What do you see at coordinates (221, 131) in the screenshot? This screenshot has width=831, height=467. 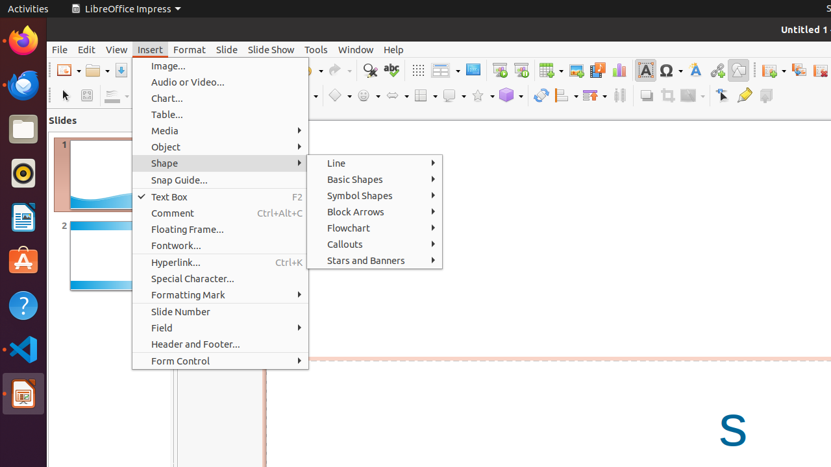 I see `Media` at bounding box center [221, 131].